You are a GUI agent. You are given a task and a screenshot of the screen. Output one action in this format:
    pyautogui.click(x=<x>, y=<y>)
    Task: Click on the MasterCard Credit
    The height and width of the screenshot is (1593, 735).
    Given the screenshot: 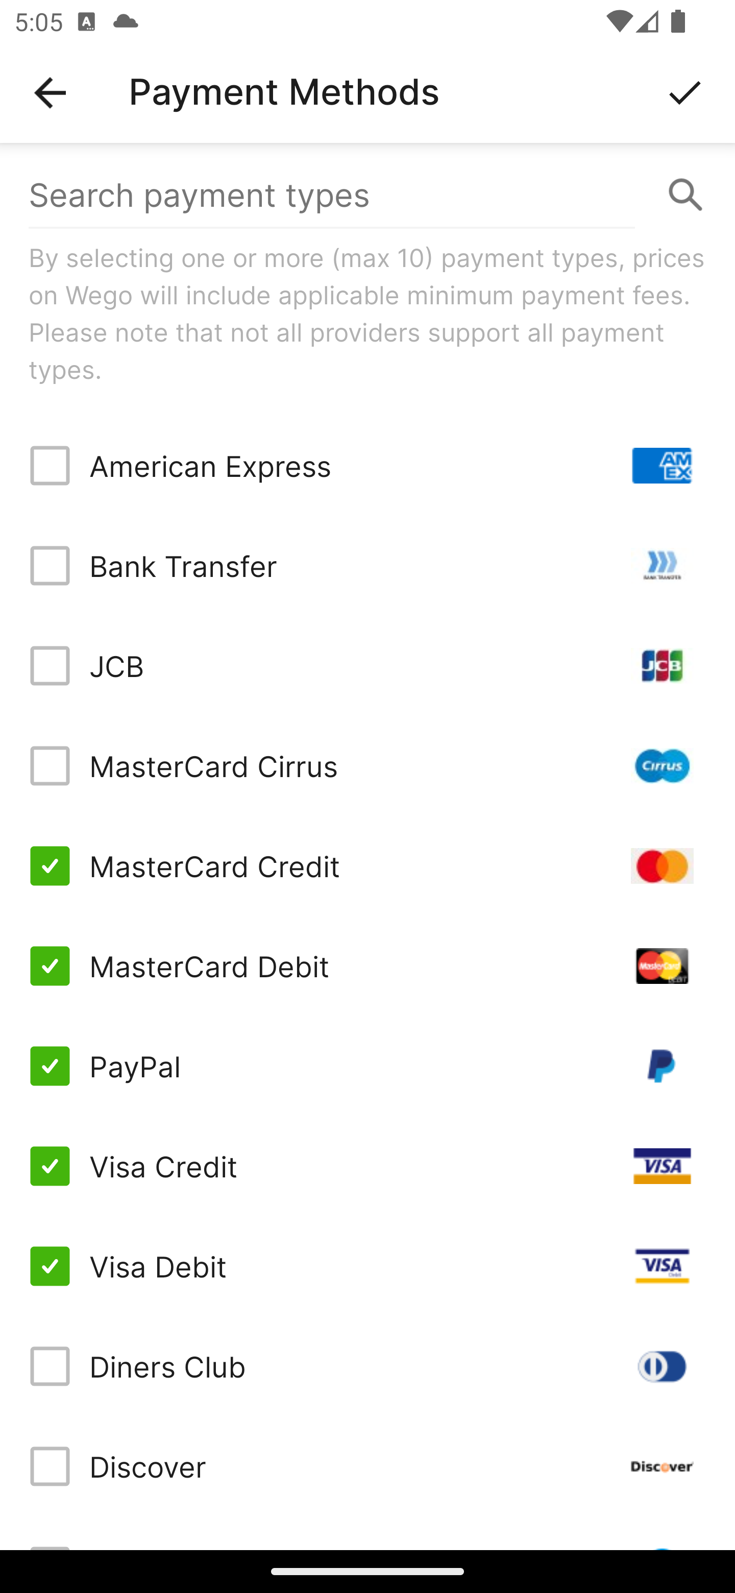 What is the action you would take?
    pyautogui.click(x=367, y=865)
    